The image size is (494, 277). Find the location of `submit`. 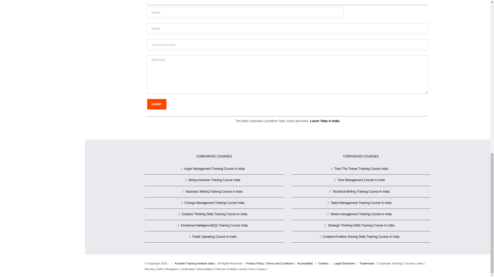

submit is located at coordinates (156, 104).